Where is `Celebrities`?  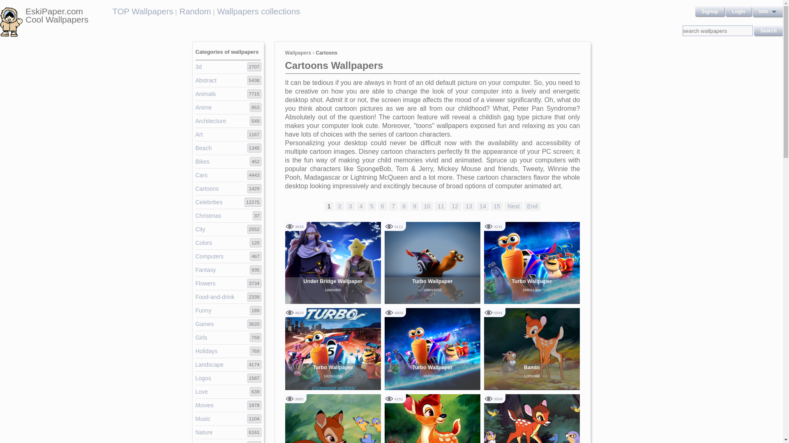
Celebrities is located at coordinates (209, 202).